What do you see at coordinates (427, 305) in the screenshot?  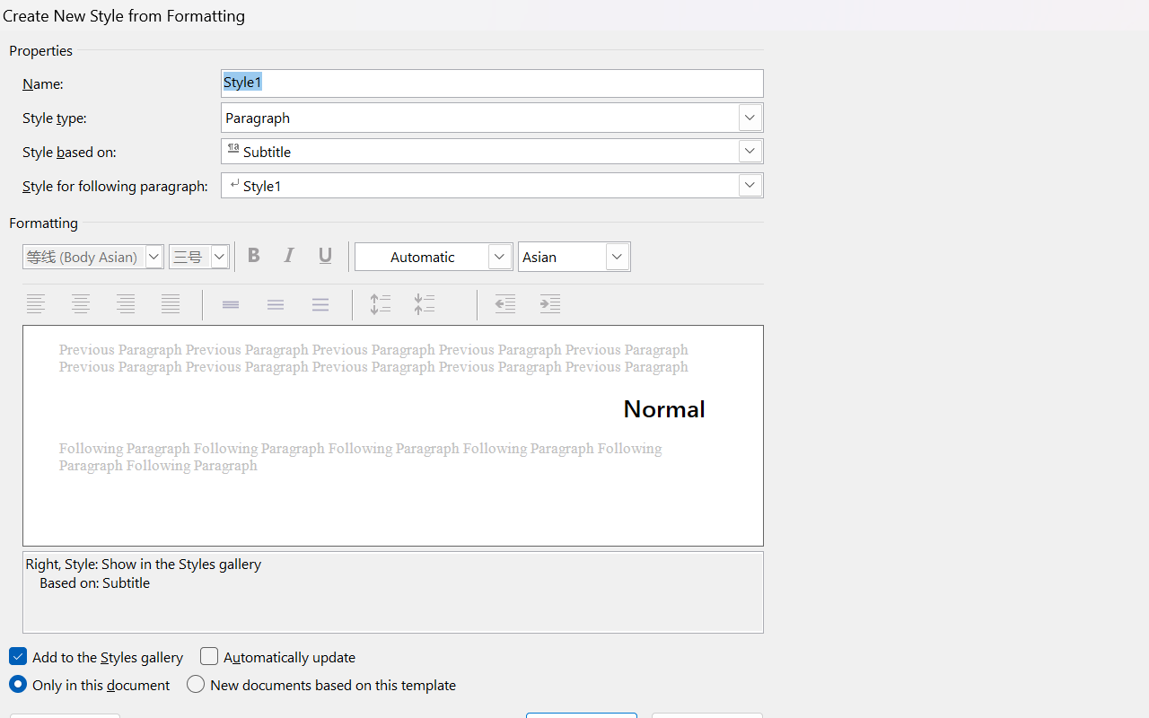 I see `Decrease Paragraph Spacing` at bounding box center [427, 305].